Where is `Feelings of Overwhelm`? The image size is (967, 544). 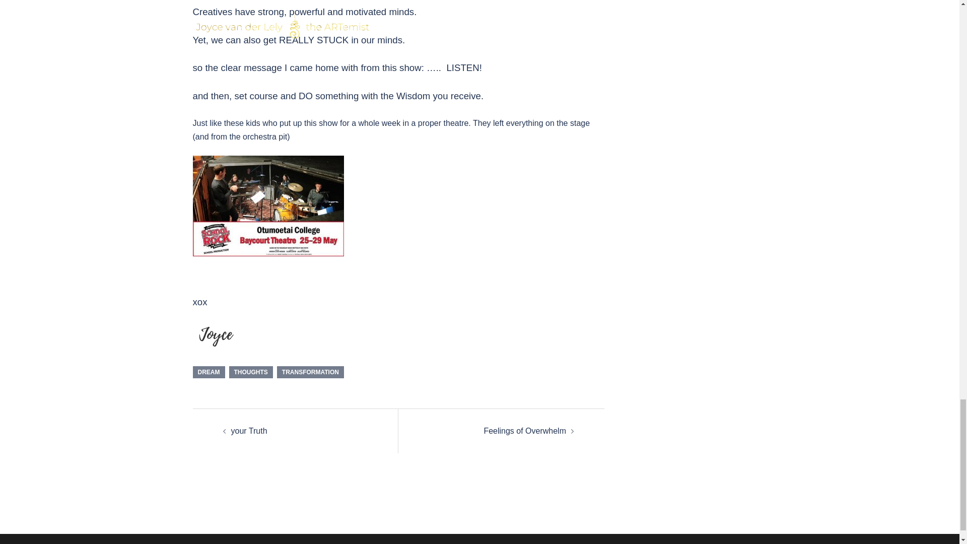 Feelings of Overwhelm is located at coordinates (525, 431).